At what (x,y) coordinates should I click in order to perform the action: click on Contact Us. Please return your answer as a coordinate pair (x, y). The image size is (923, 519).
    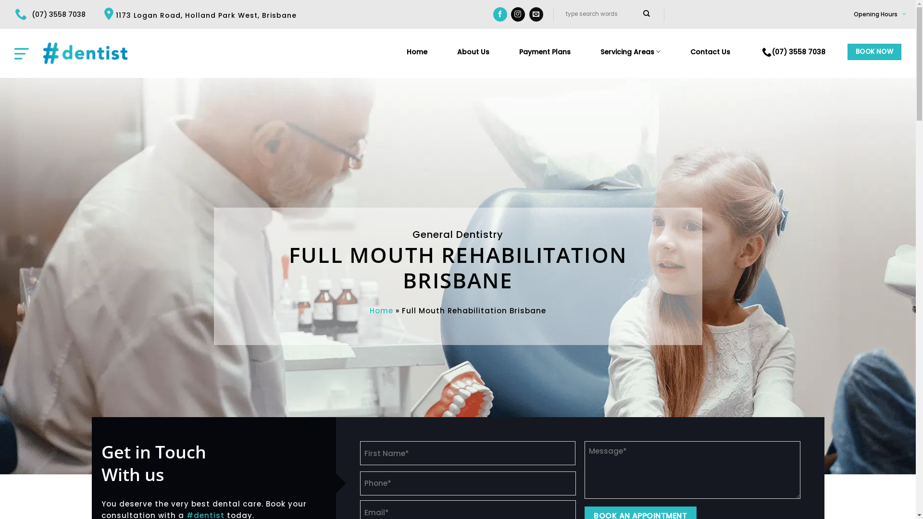
    Looking at the image, I should click on (711, 52).